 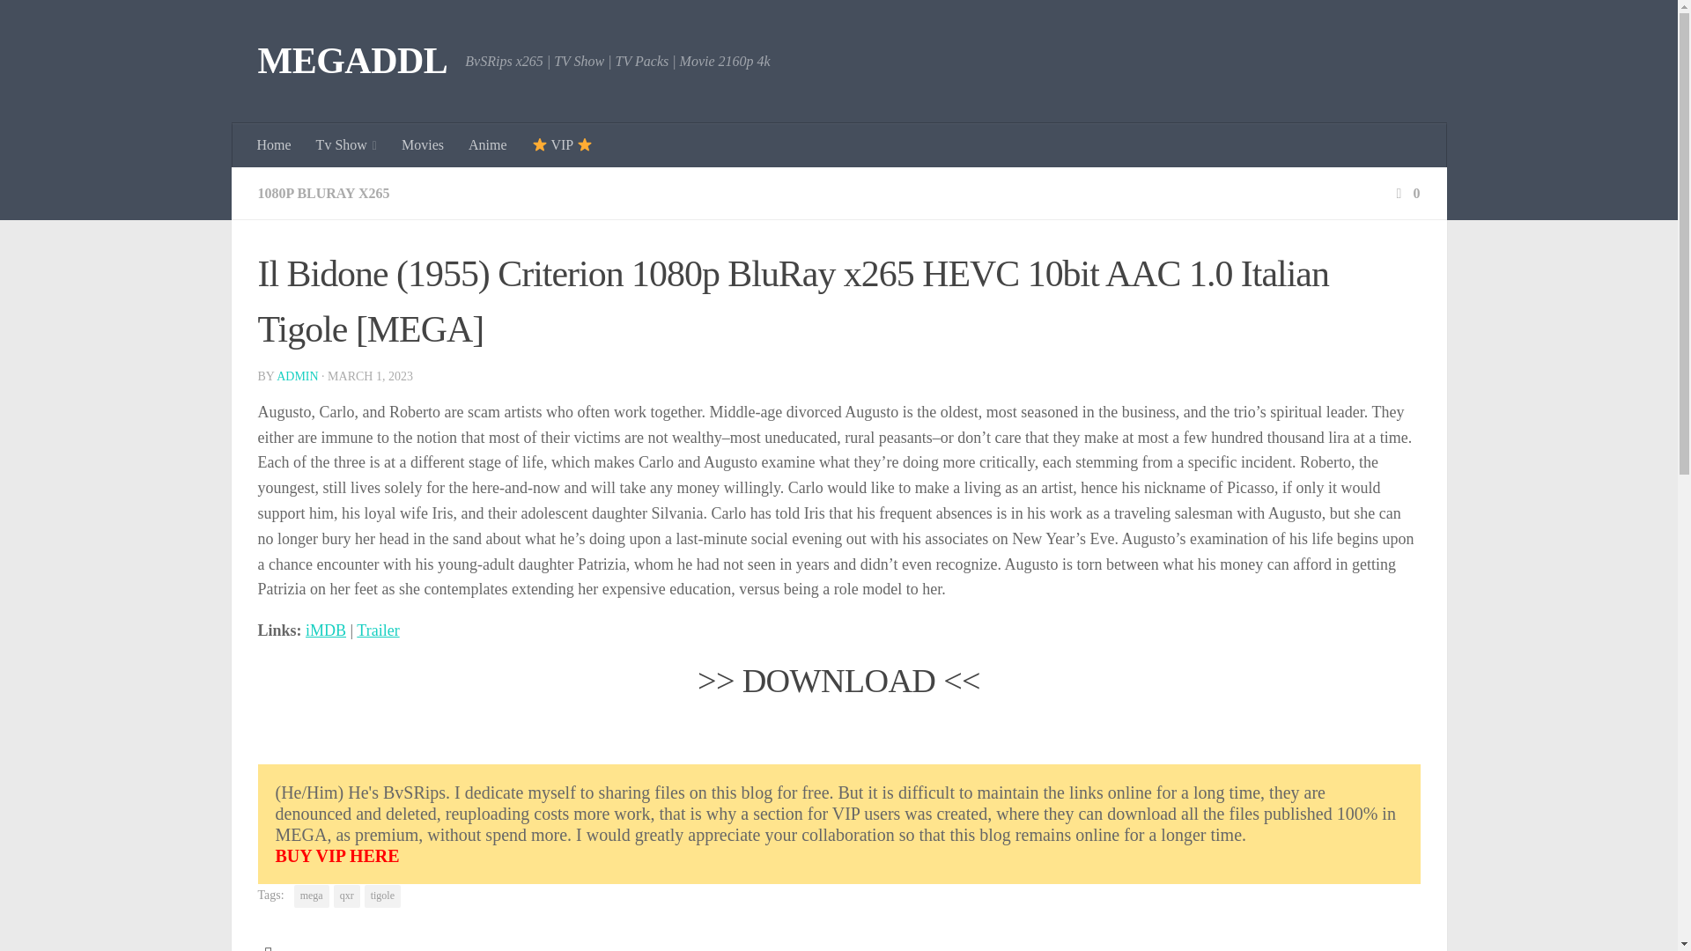 What do you see at coordinates (326, 630) in the screenshot?
I see `iMDB` at bounding box center [326, 630].